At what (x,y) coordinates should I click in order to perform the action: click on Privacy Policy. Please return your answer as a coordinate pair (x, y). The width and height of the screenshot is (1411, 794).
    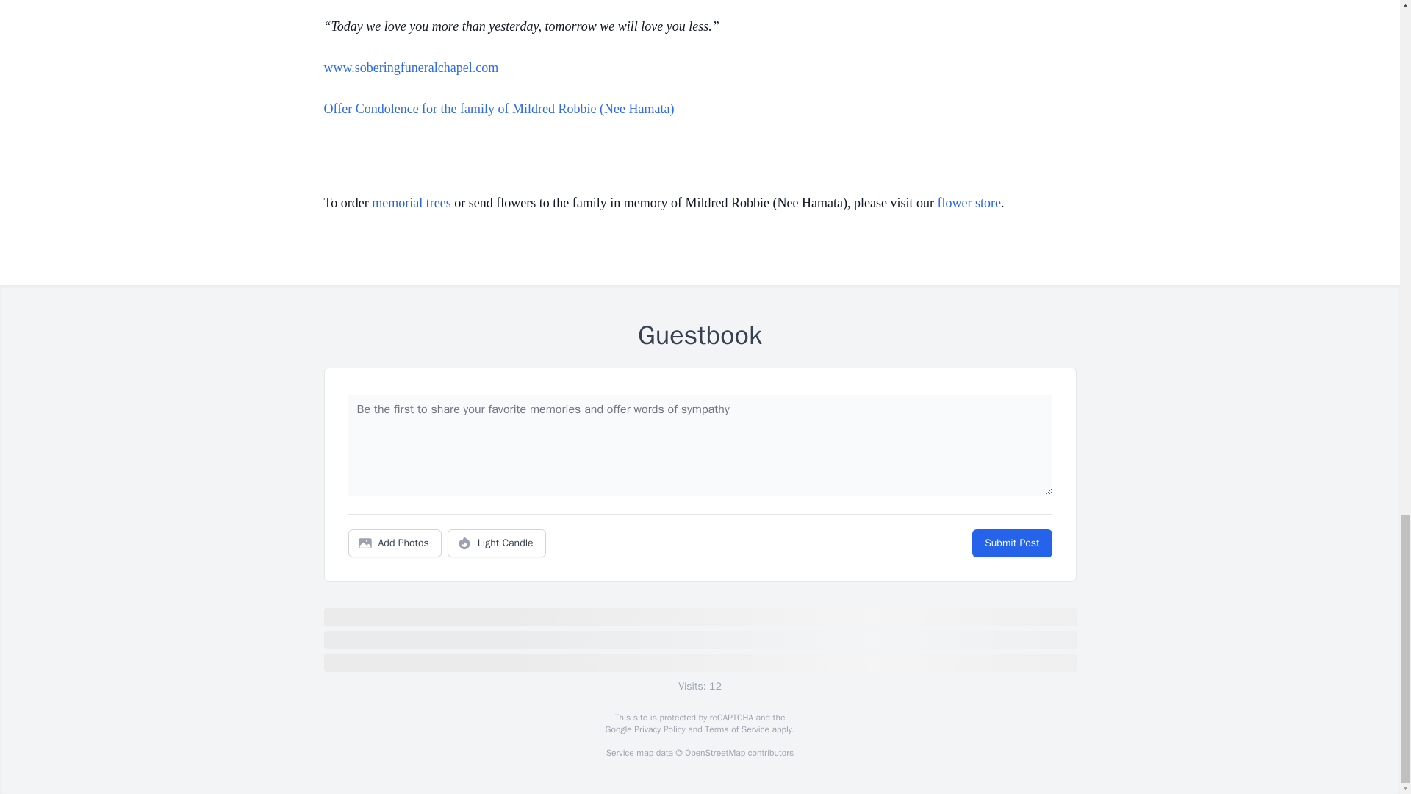
    Looking at the image, I should click on (658, 729).